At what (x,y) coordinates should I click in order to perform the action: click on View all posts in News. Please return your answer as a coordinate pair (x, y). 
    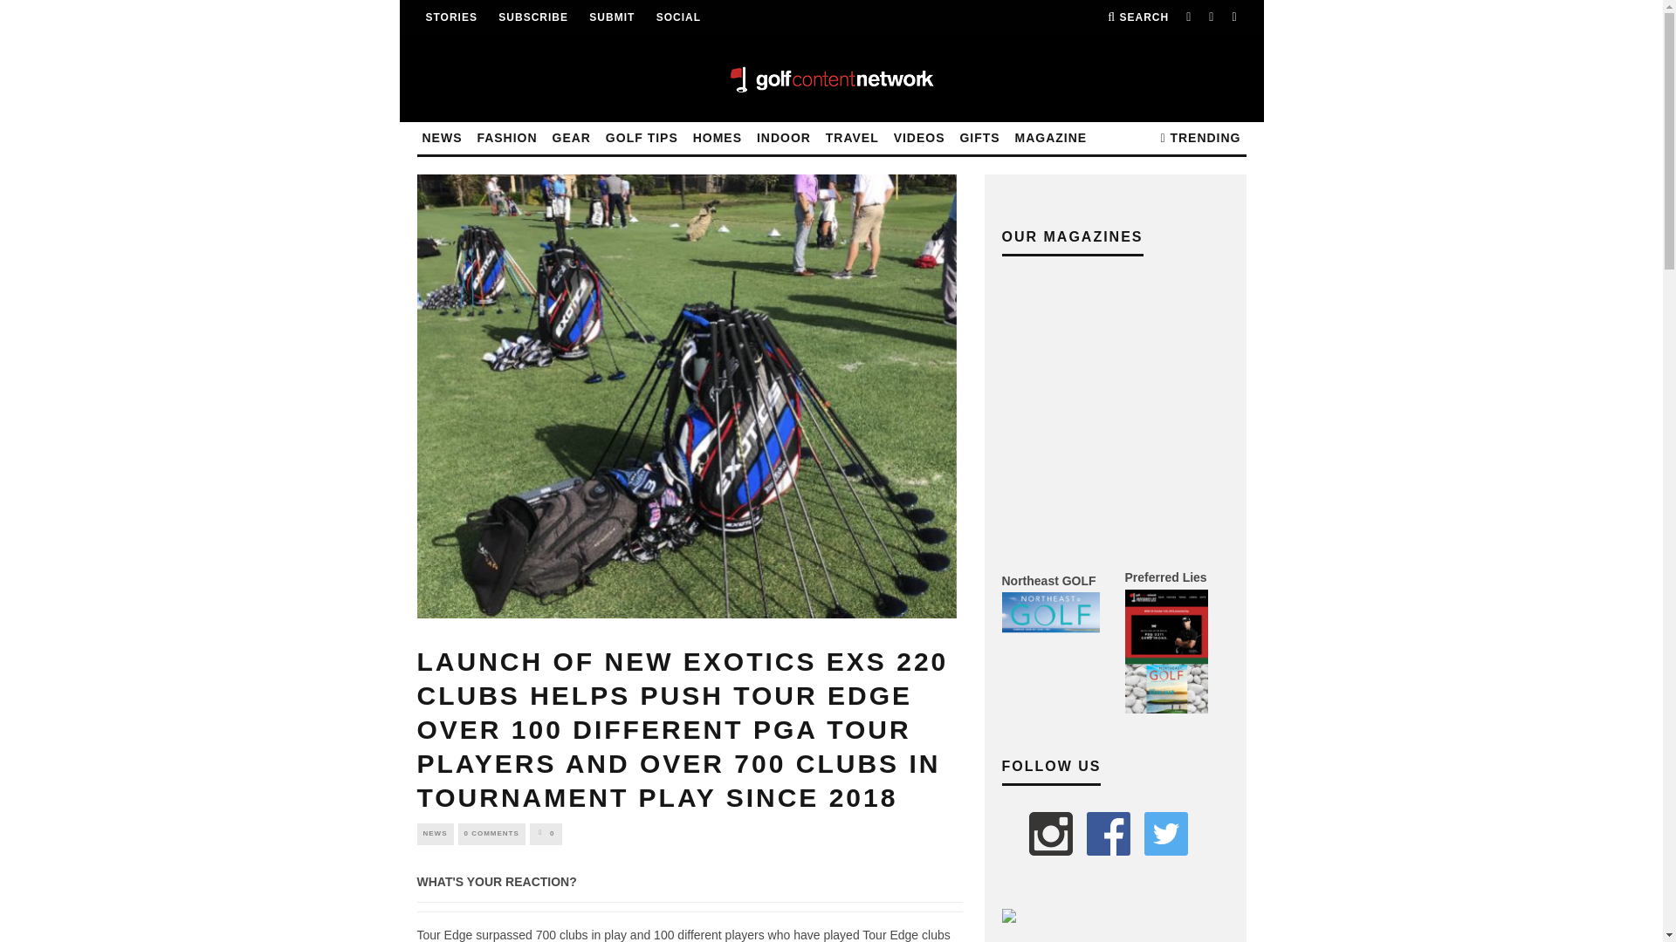
    Looking at the image, I should click on (436, 833).